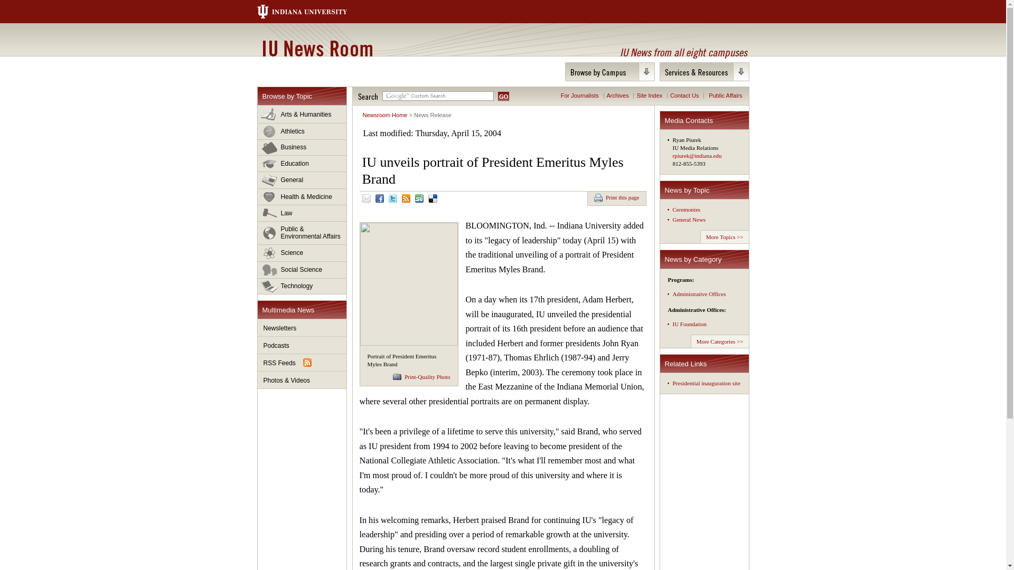 The width and height of the screenshot is (1014, 570). What do you see at coordinates (302, 345) in the screenshot?
I see `Podcasts` at bounding box center [302, 345].